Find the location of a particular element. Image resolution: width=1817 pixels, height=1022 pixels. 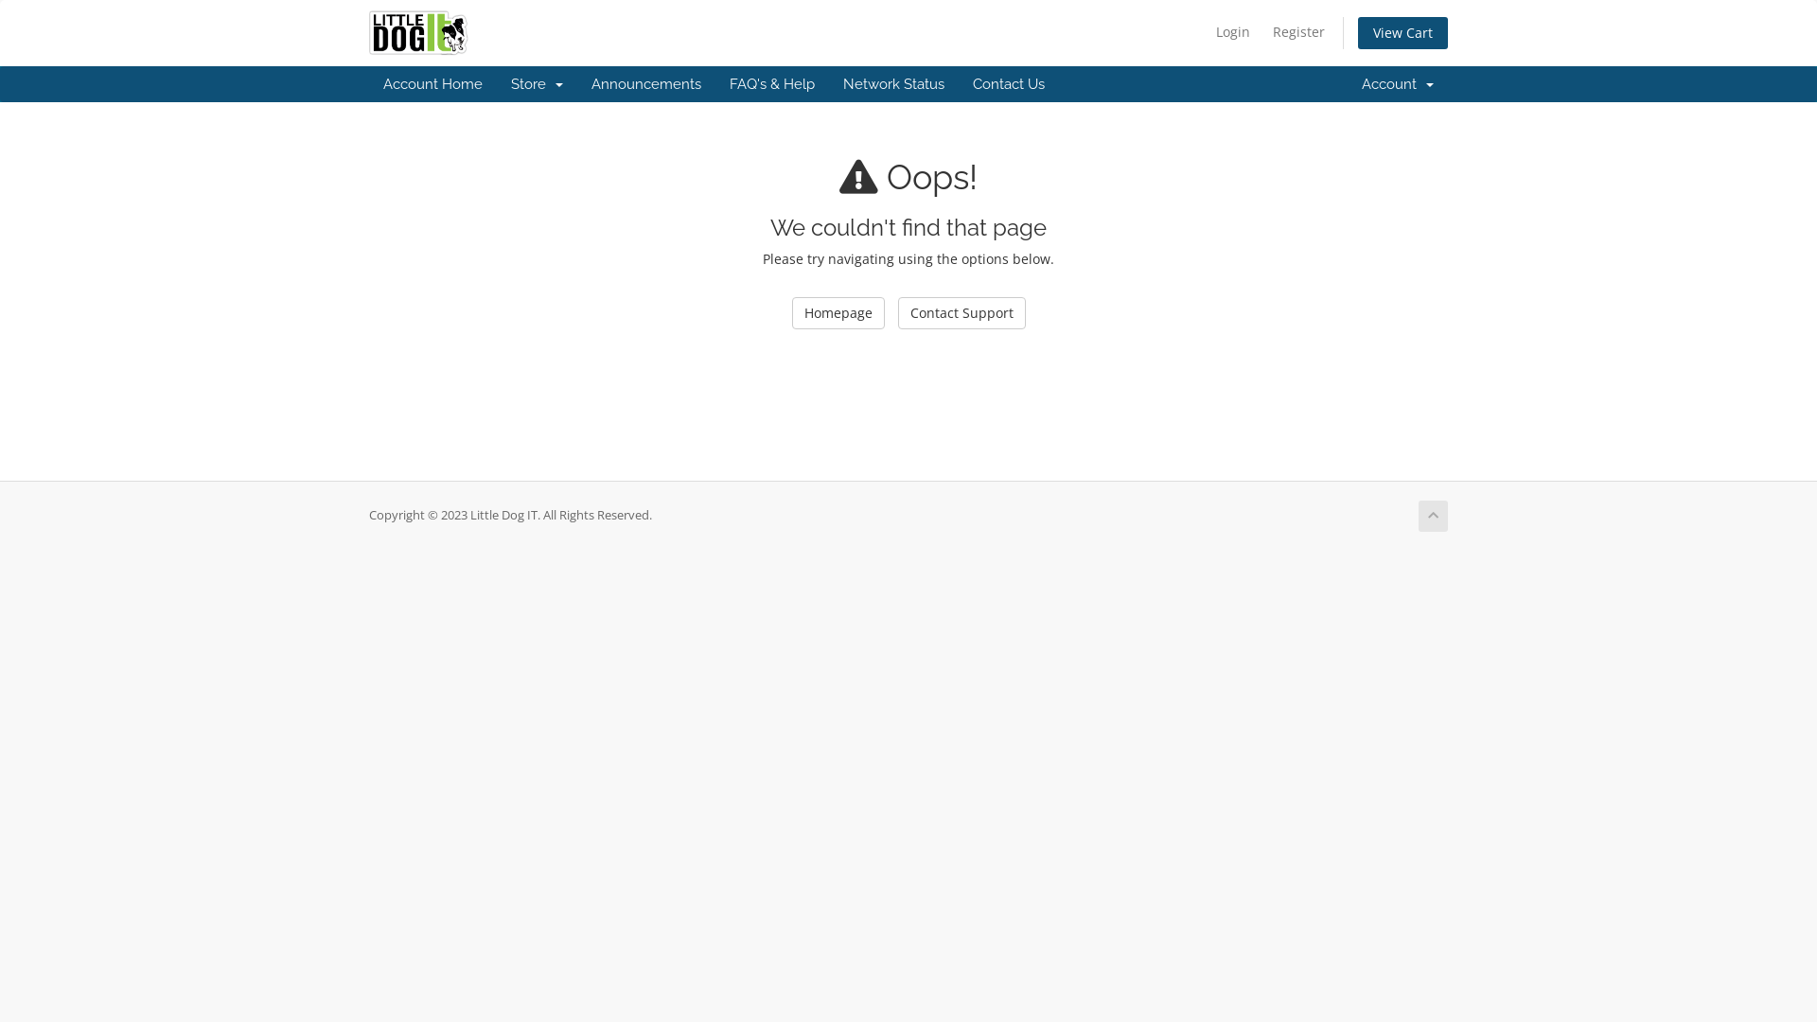

Contact Support is located at coordinates (961, 313).